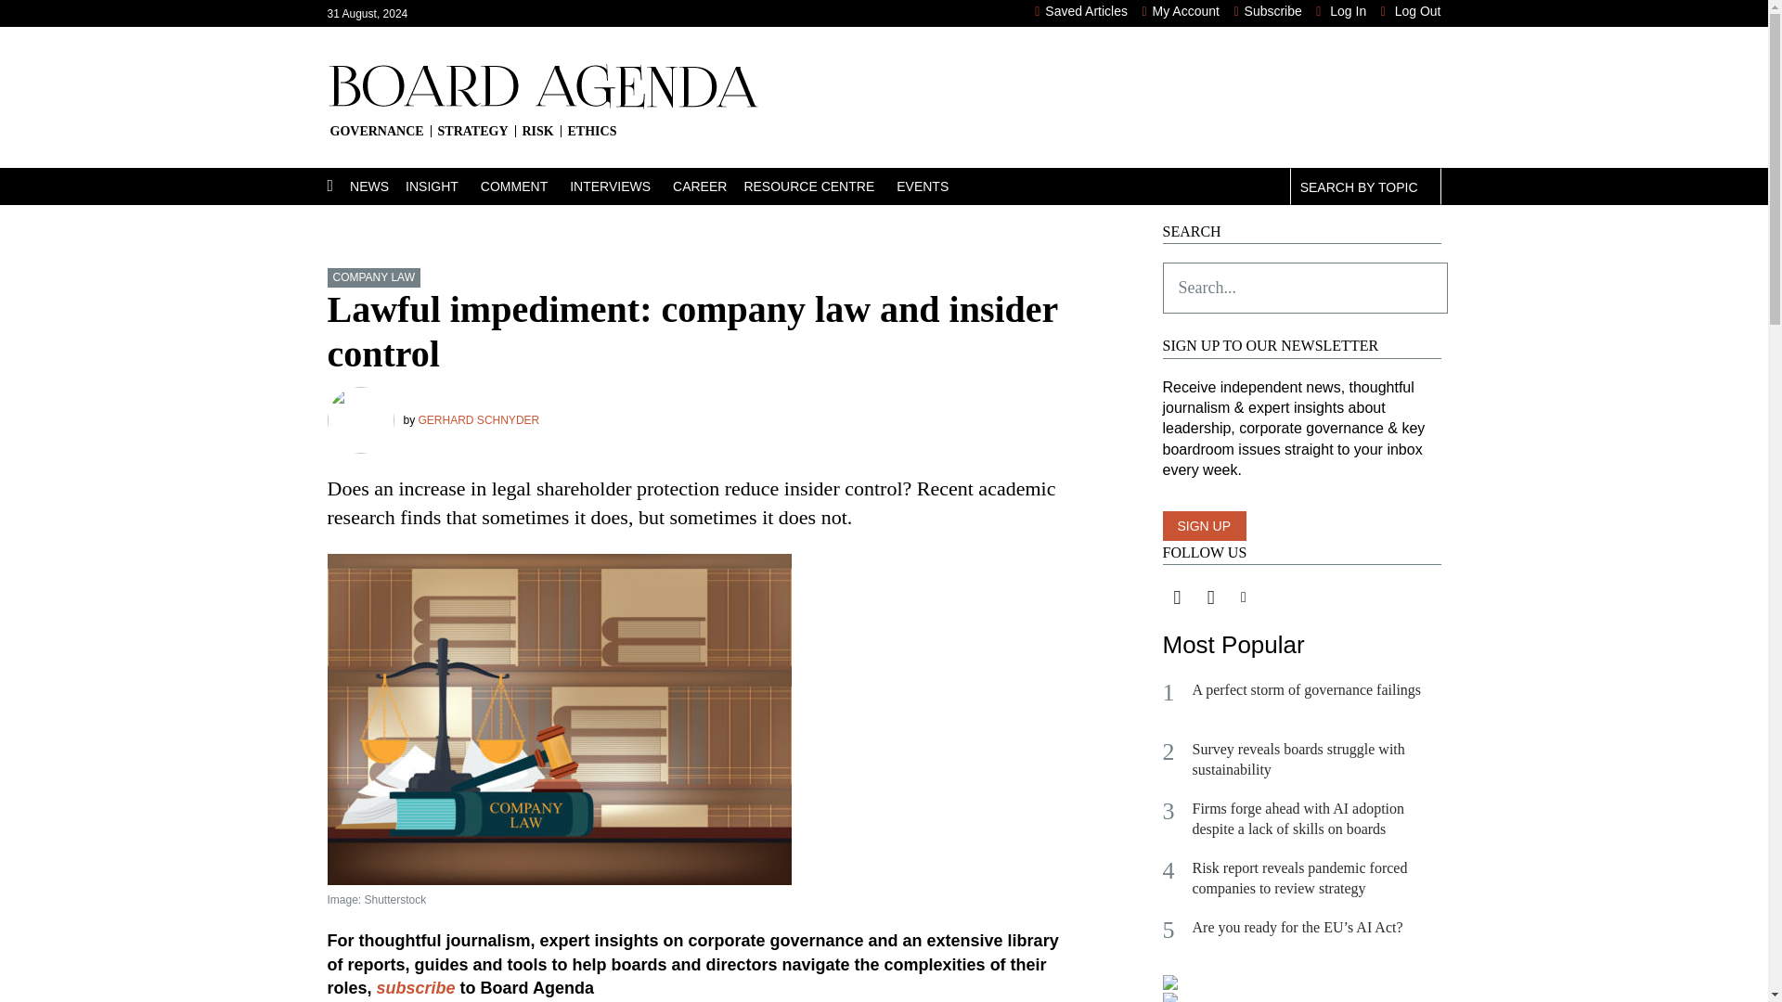 The image size is (1782, 1002). Describe the element at coordinates (1341, 11) in the screenshot. I see `Log In` at that location.